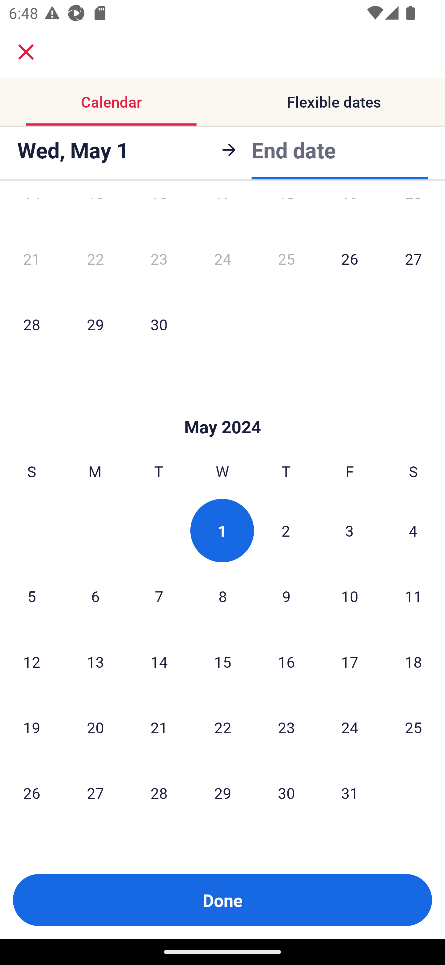 The image size is (445, 965). What do you see at coordinates (159, 727) in the screenshot?
I see `21 Tuesday, May 21, 2024` at bounding box center [159, 727].